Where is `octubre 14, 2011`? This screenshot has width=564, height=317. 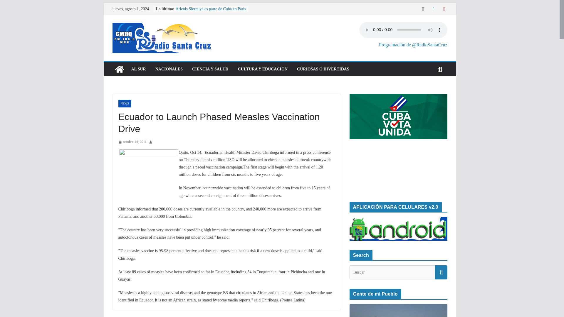 octubre 14, 2011 is located at coordinates (132, 142).